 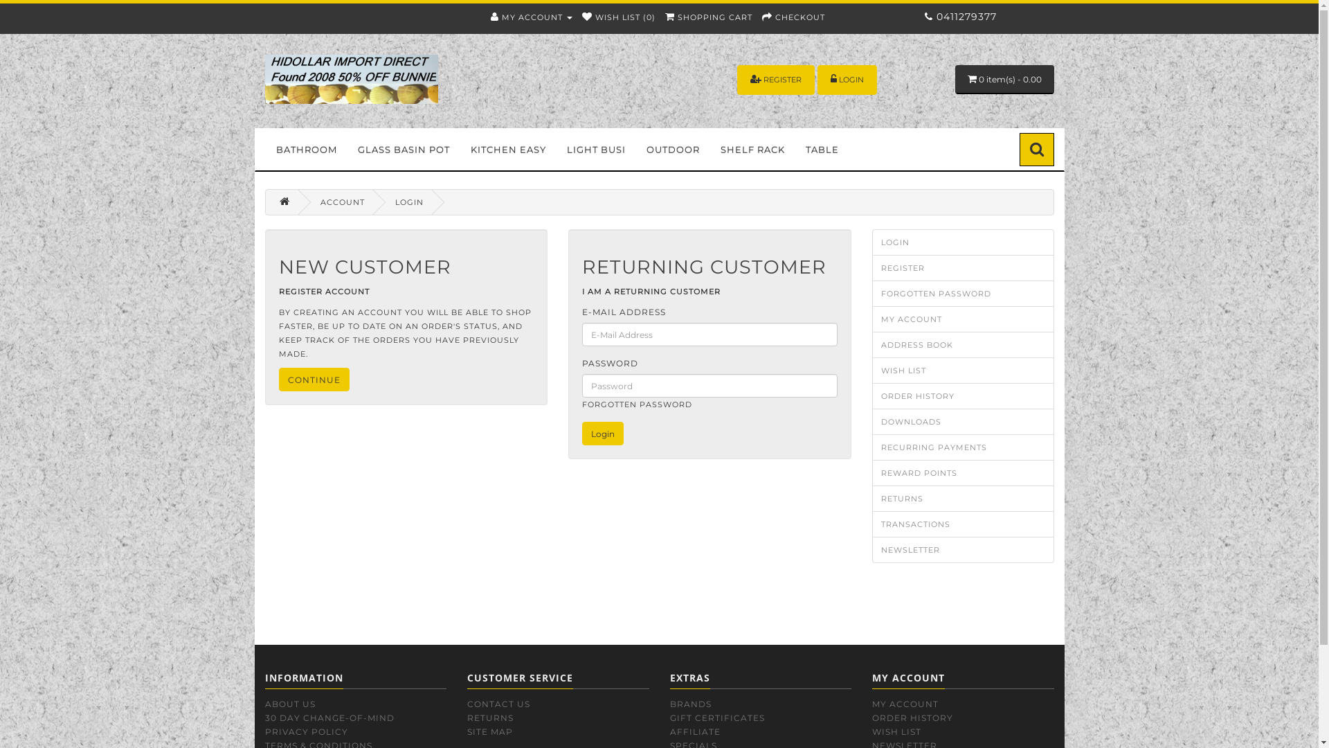 I want to click on TRANSACTIONS, so click(x=964, y=524).